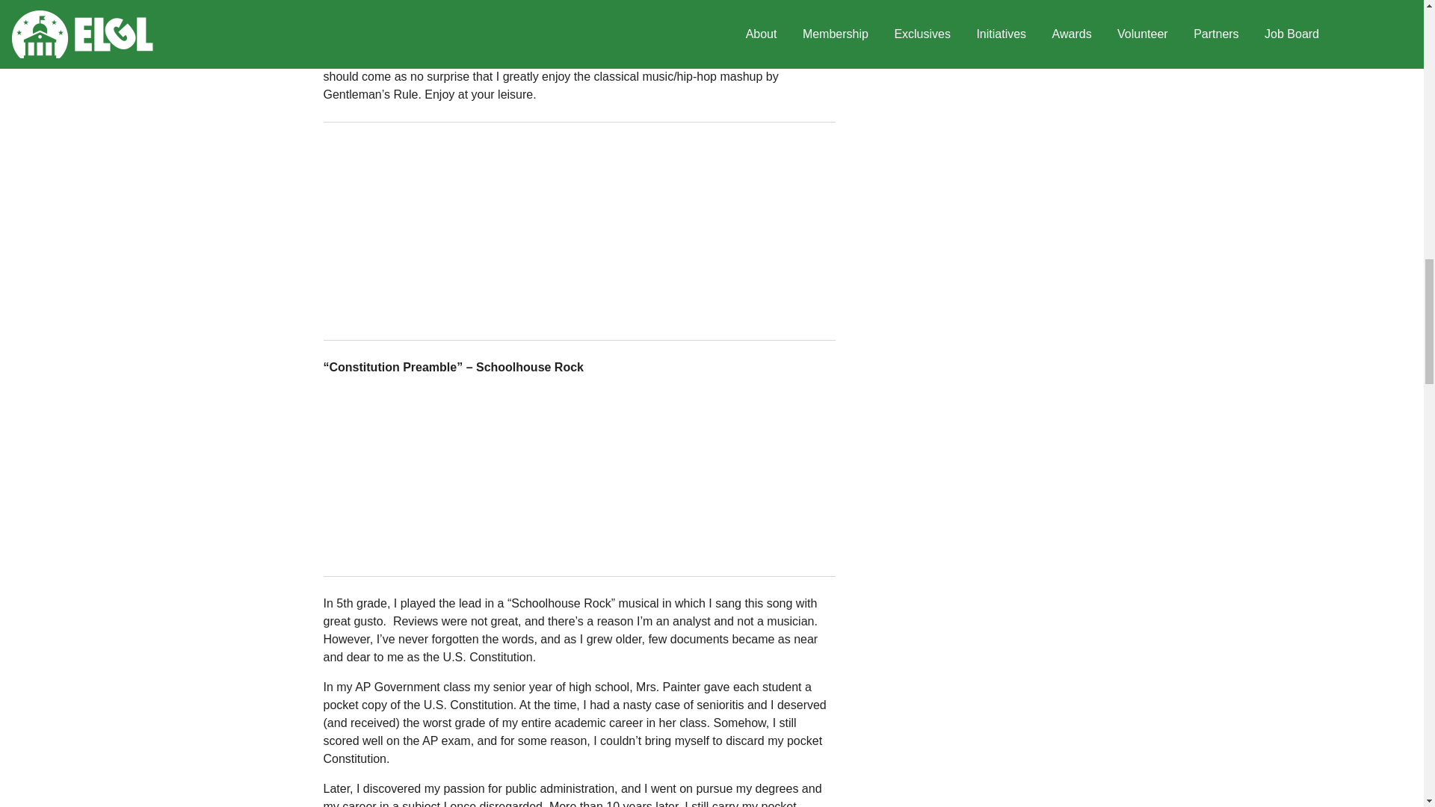 The image size is (1435, 807). What do you see at coordinates (577, 49) in the screenshot?
I see `Forbes on this song regarding its treatment of money` at bounding box center [577, 49].